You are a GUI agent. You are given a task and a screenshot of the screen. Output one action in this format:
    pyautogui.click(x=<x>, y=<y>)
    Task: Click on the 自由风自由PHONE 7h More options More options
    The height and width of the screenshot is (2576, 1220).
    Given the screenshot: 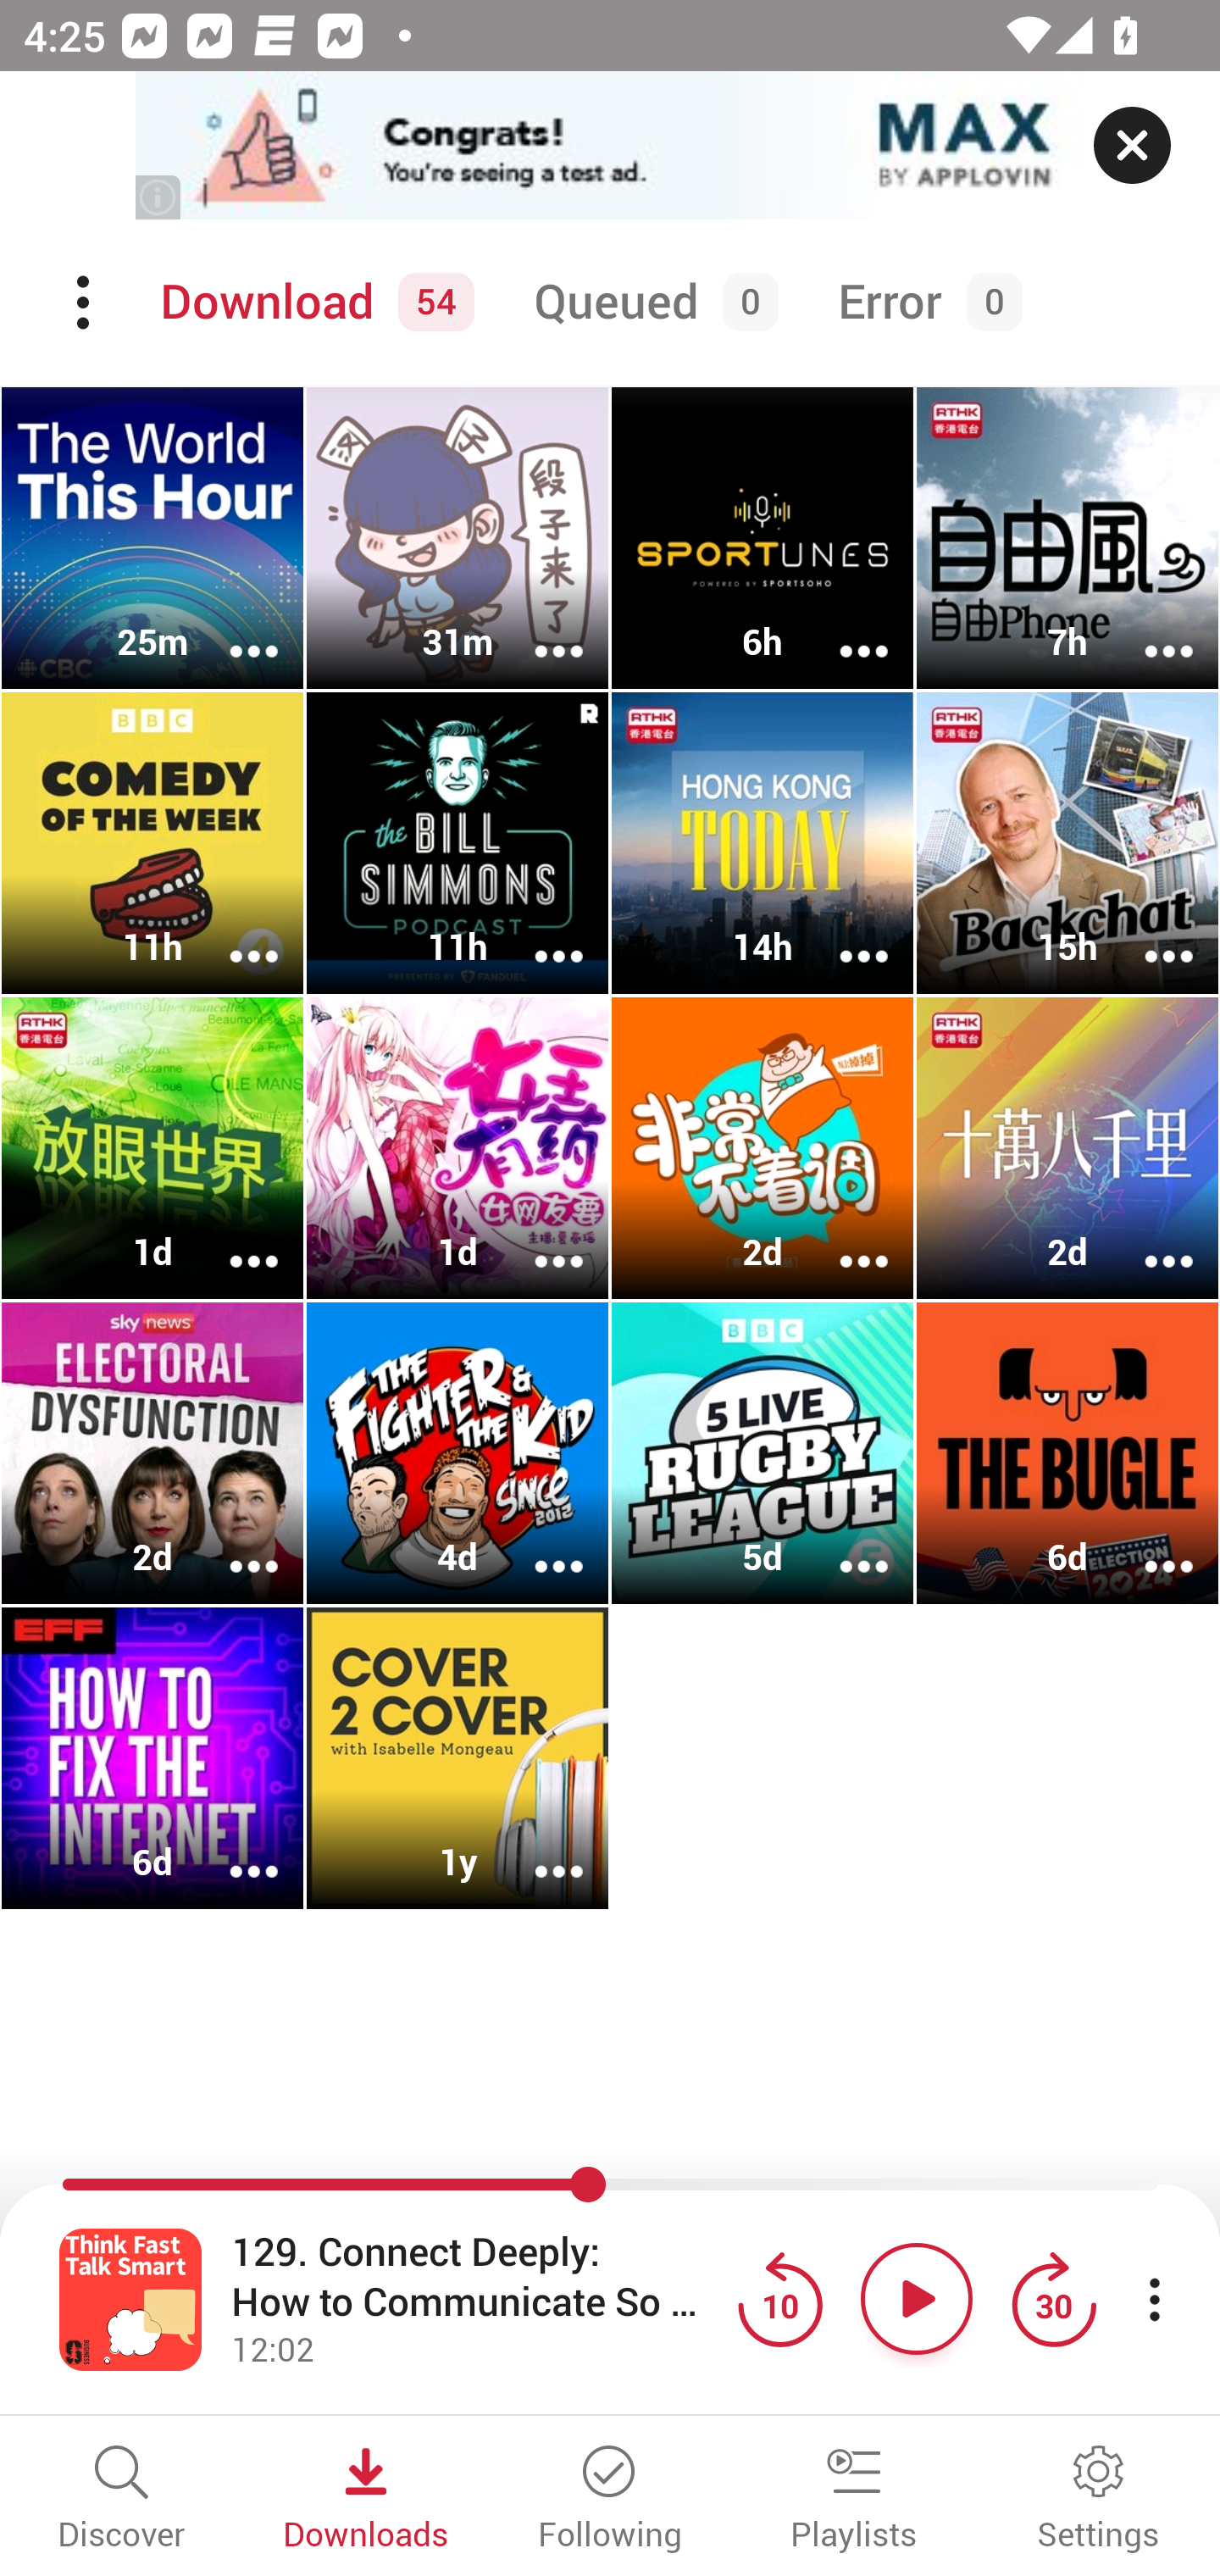 What is the action you would take?
    pyautogui.click(x=1067, y=538)
    